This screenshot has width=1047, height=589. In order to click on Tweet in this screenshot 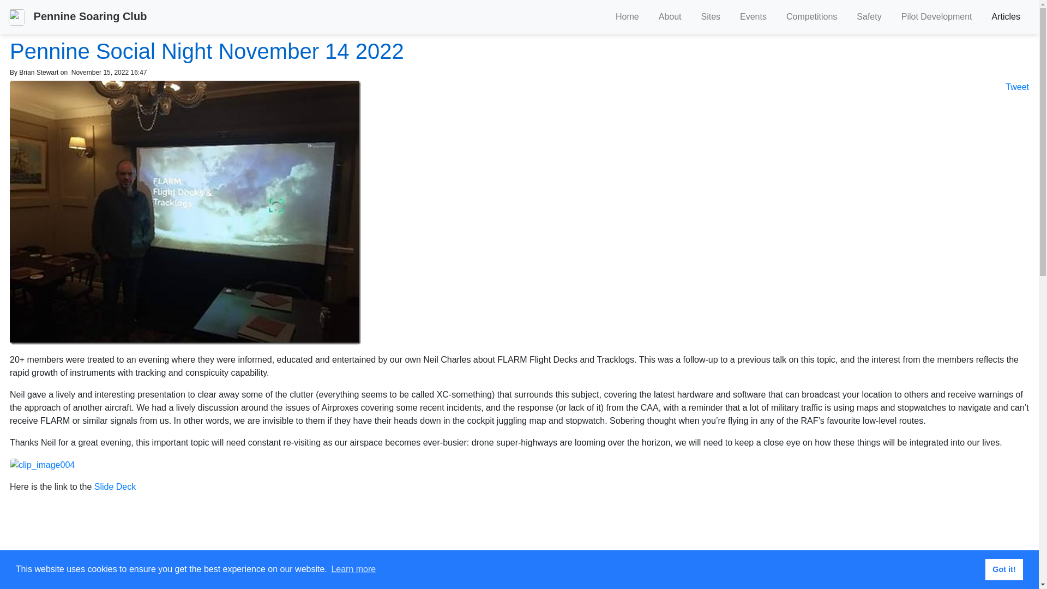, I will do `click(1018, 87)`.